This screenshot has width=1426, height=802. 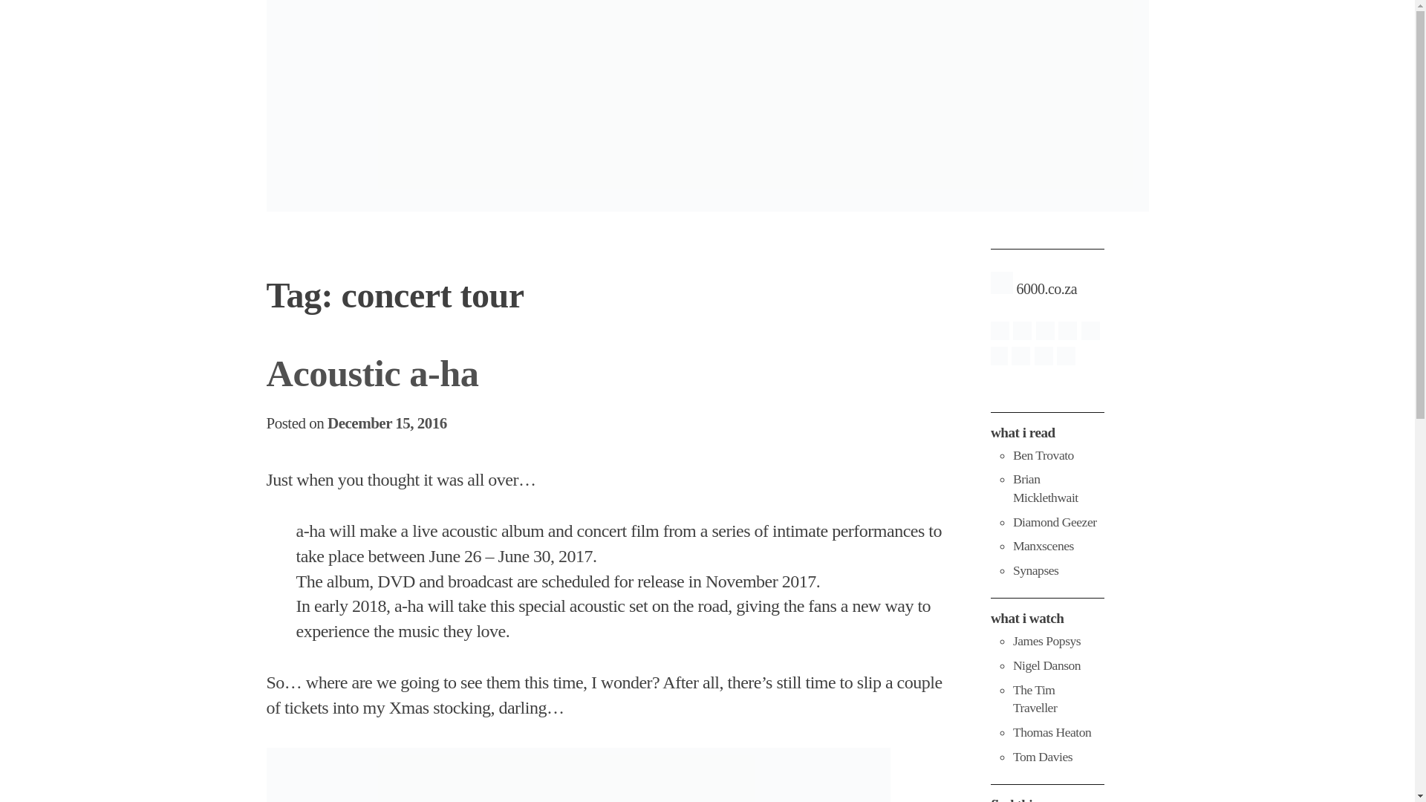 What do you see at coordinates (1043, 454) in the screenshot?
I see `Ben Trovato` at bounding box center [1043, 454].